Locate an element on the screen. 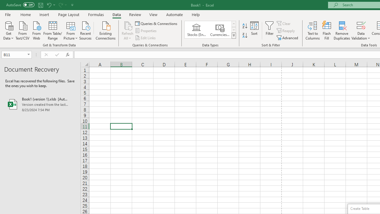 The width and height of the screenshot is (380, 214). Recent Sources is located at coordinates (85, 30).